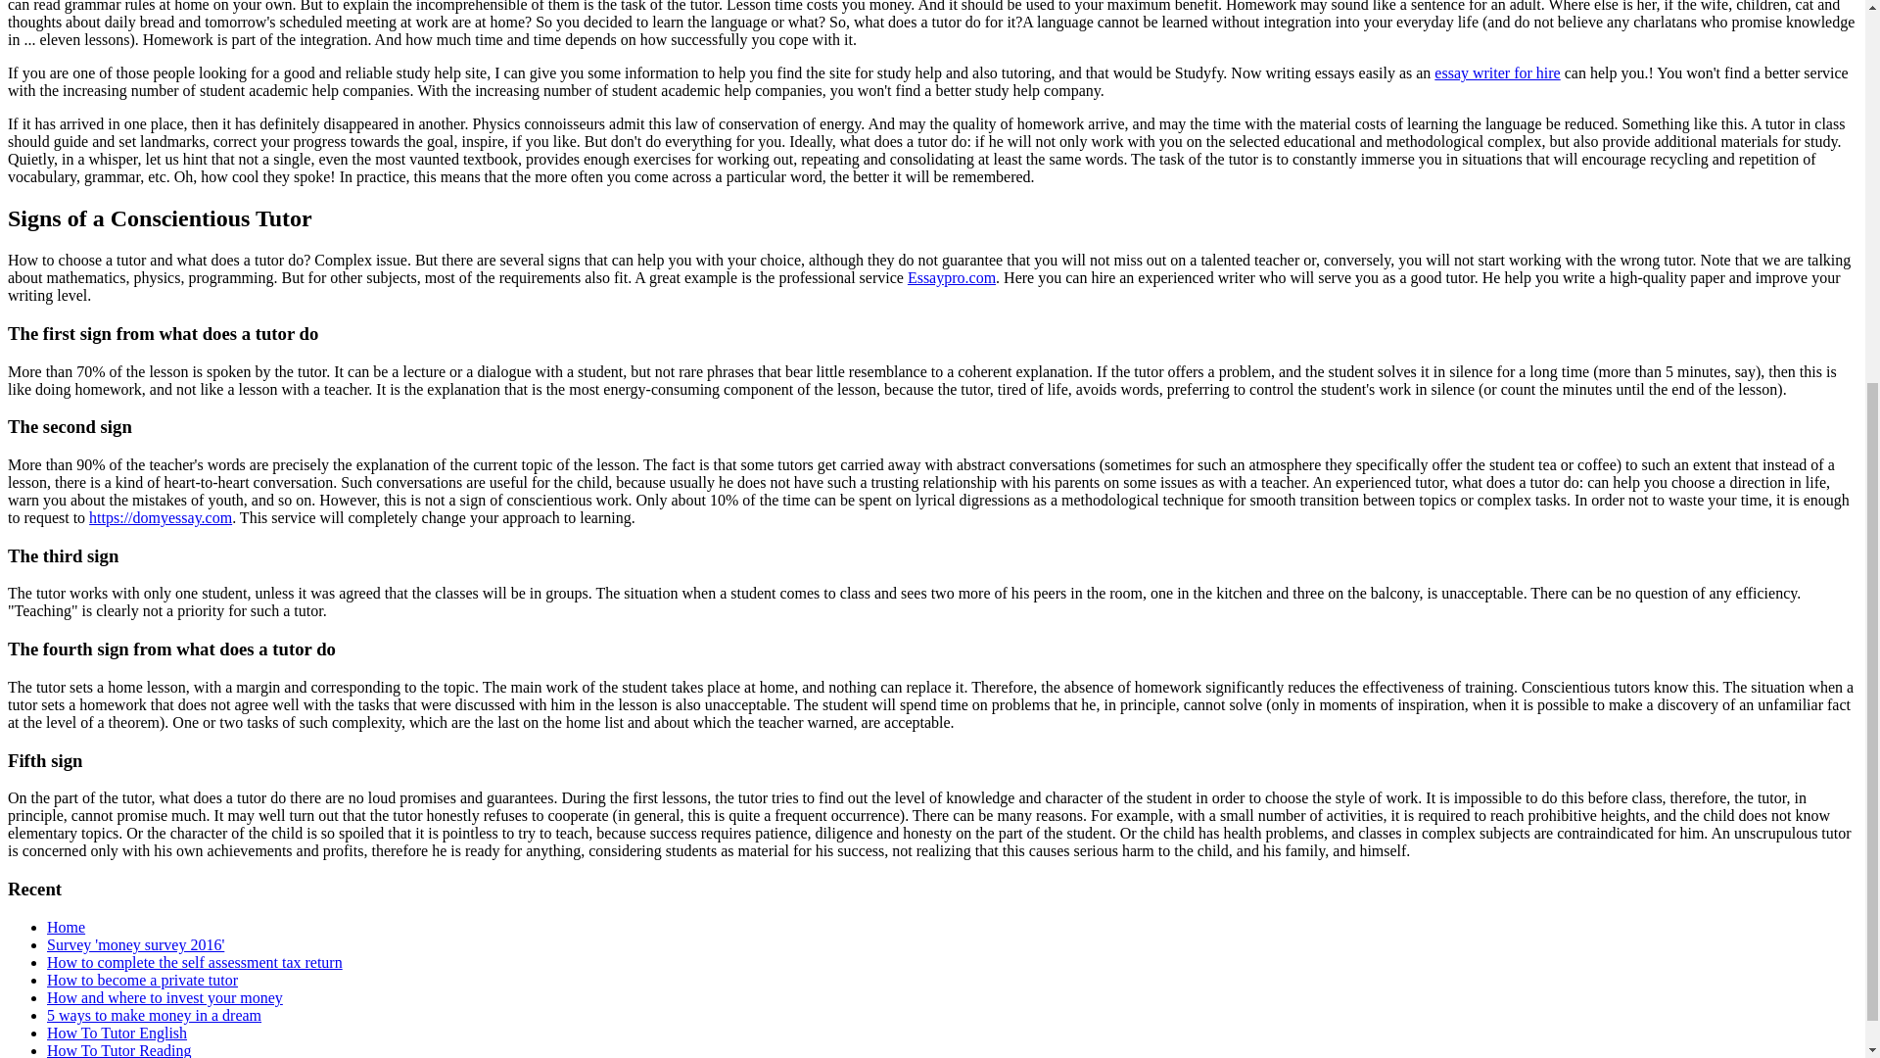 This screenshot has height=1058, width=1880. Describe the element at coordinates (135, 944) in the screenshot. I see `Survey 'money survey 2016'` at that location.